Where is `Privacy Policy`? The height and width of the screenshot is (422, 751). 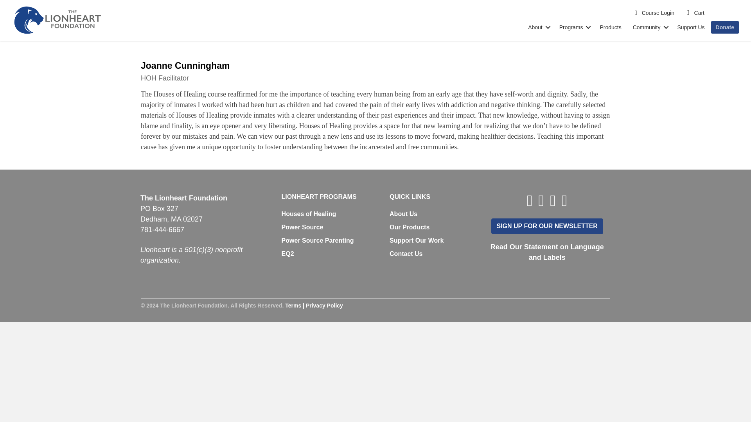
Privacy Policy is located at coordinates (324, 306).